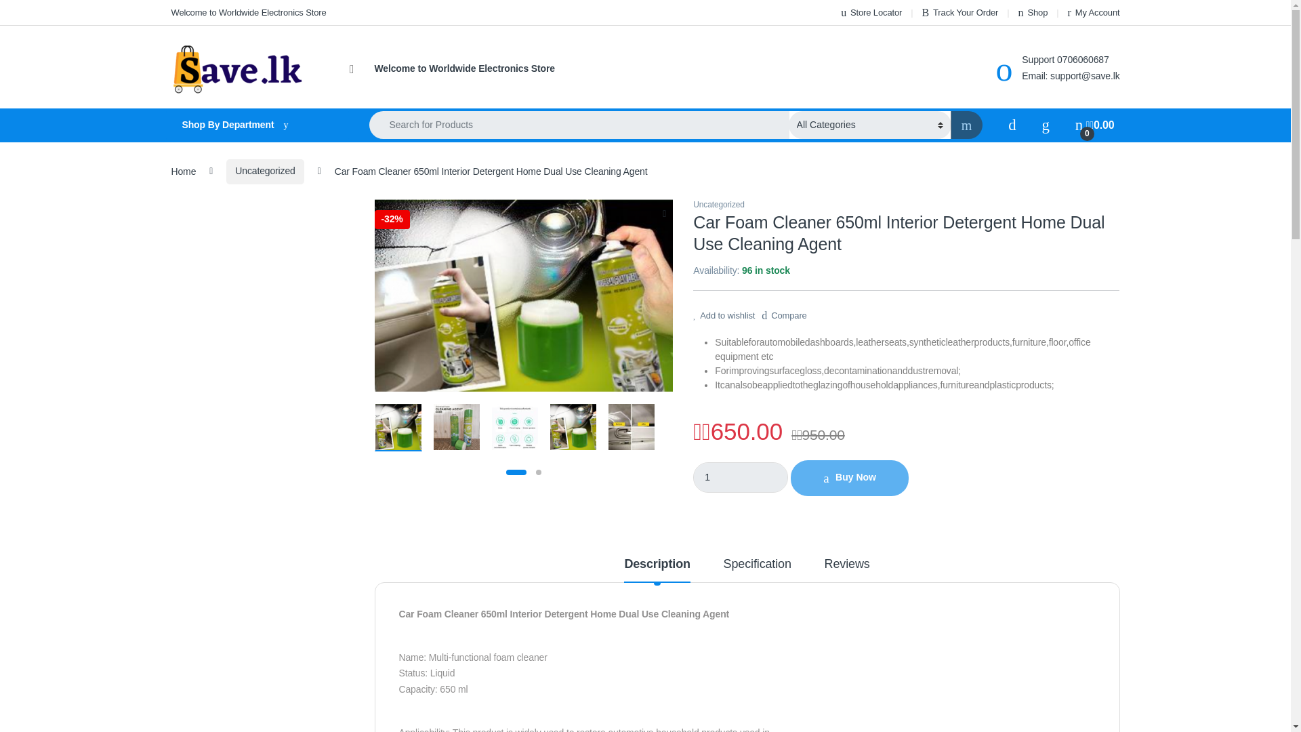  Describe the element at coordinates (1033, 12) in the screenshot. I see `Shop` at that location.